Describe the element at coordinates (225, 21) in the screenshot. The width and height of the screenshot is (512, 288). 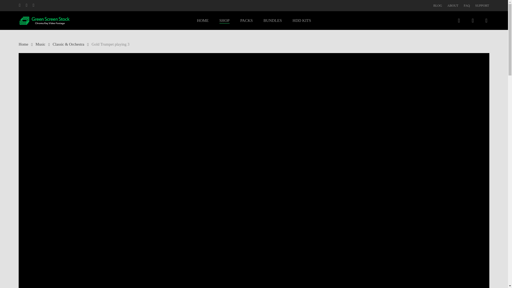
I see `SHOP` at that location.